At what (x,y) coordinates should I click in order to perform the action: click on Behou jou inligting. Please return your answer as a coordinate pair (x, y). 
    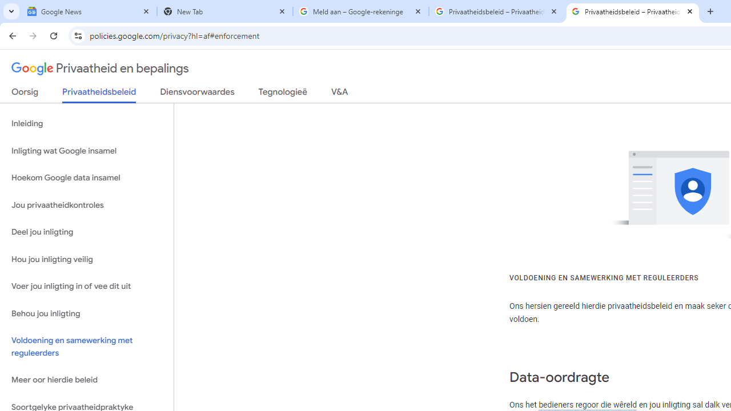
    Looking at the image, I should click on (87, 313).